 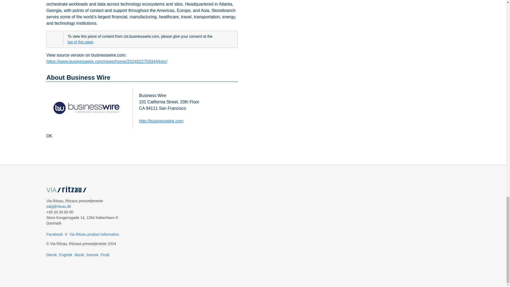 What do you see at coordinates (105, 255) in the screenshot?
I see `Finsk` at bounding box center [105, 255].